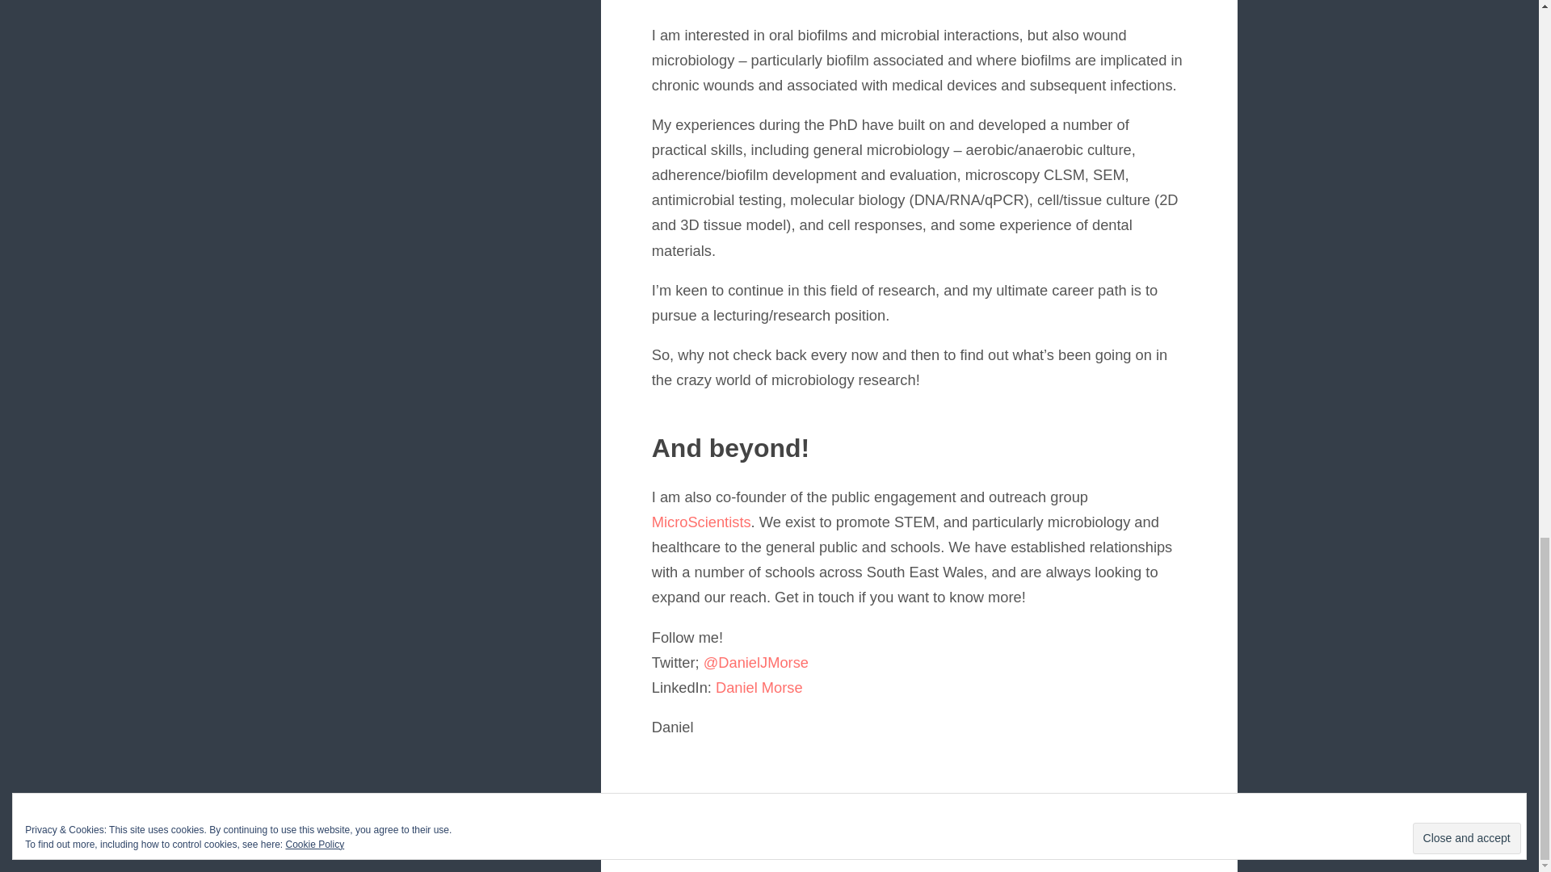 The width and height of the screenshot is (1551, 872). I want to click on Daniel Morse, so click(759, 687).